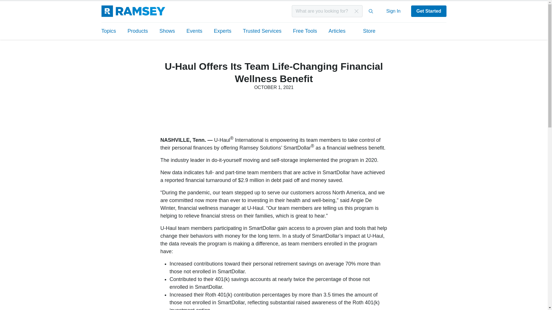  Describe the element at coordinates (428, 11) in the screenshot. I see `Get Started` at that location.